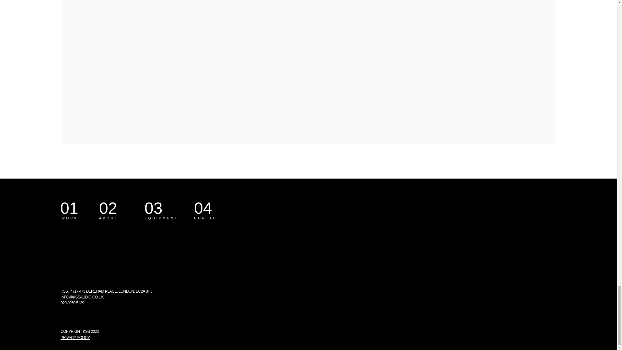 The width and height of the screenshot is (622, 350). What do you see at coordinates (75, 337) in the screenshot?
I see `PRIVACY POLICY` at bounding box center [75, 337].